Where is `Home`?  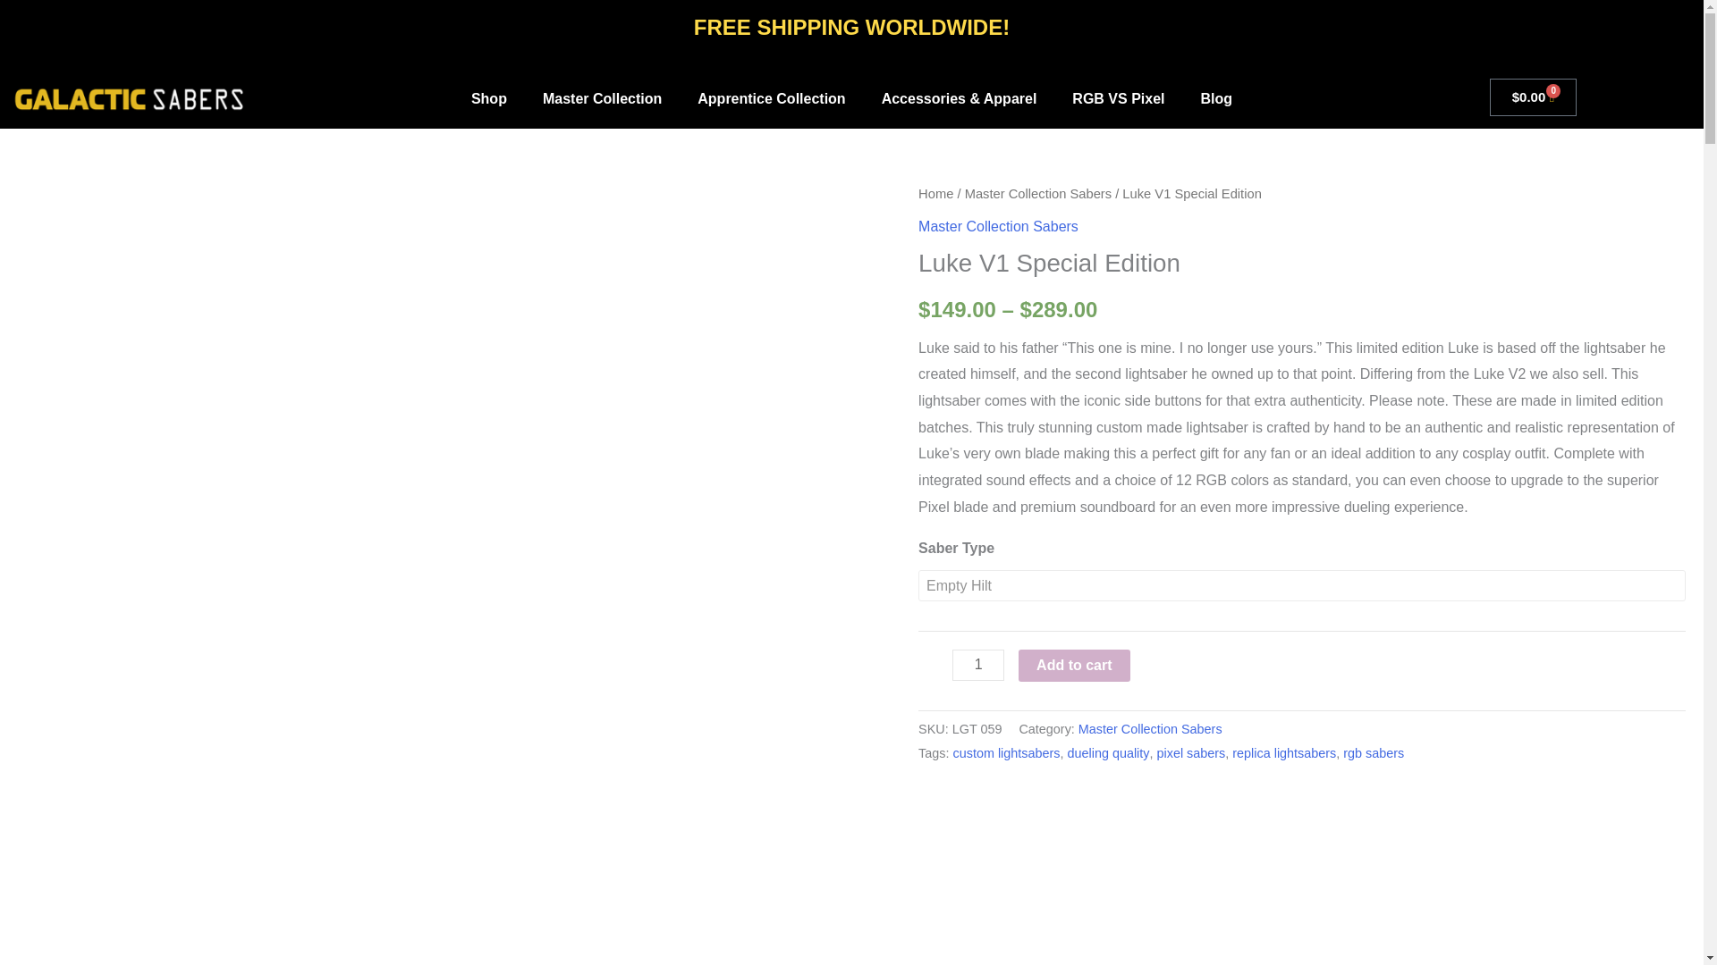 Home is located at coordinates (935, 193).